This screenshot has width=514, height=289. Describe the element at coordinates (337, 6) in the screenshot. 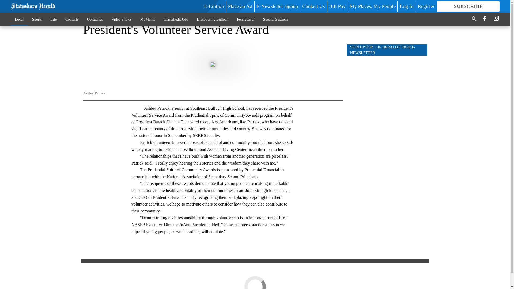

I see `Bill Pay` at that location.